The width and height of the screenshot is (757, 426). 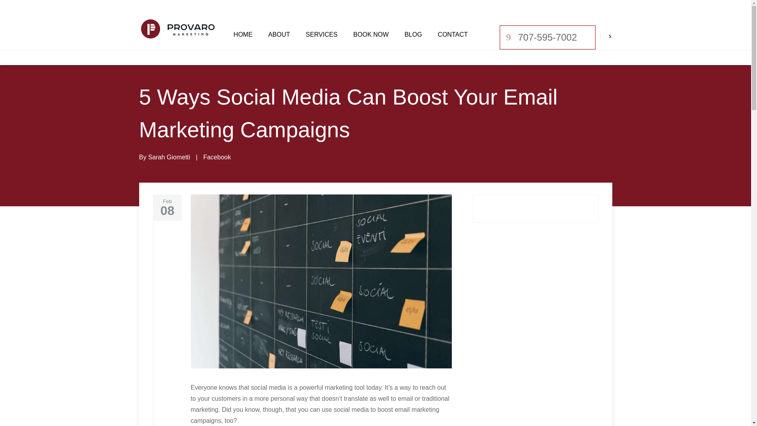 What do you see at coordinates (217, 157) in the screenshot?
I see `Facebook` at bounding box center [217, 157].